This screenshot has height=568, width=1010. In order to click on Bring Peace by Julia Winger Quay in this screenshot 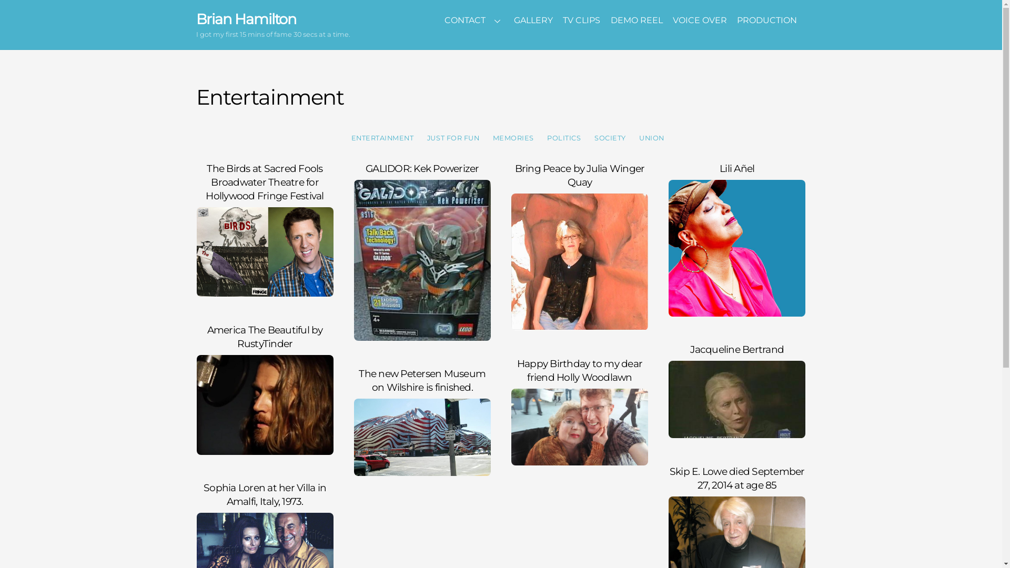, I will do `click(580, 176)`.